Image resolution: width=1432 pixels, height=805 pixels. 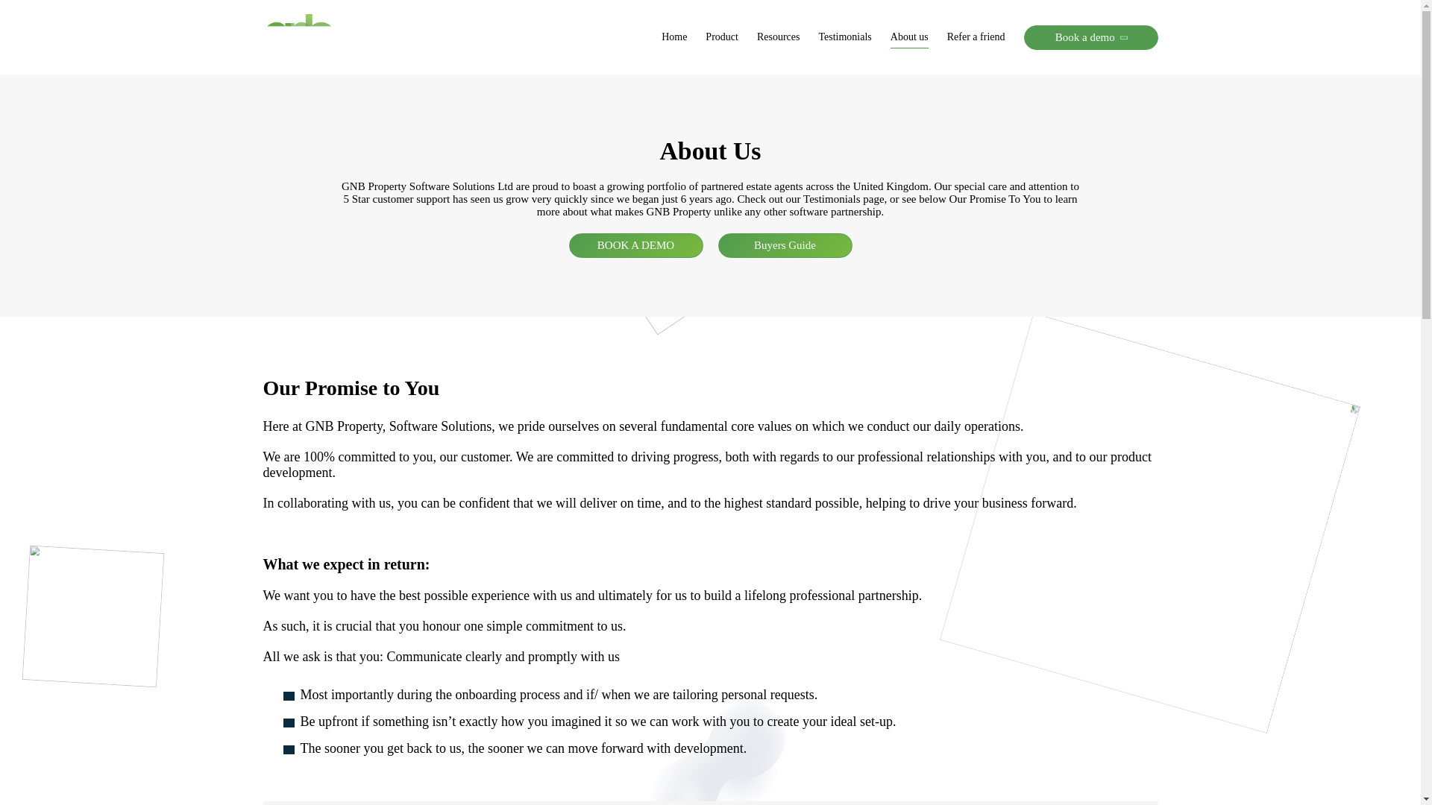 I want to click on About us, so click(x=909, y=37).